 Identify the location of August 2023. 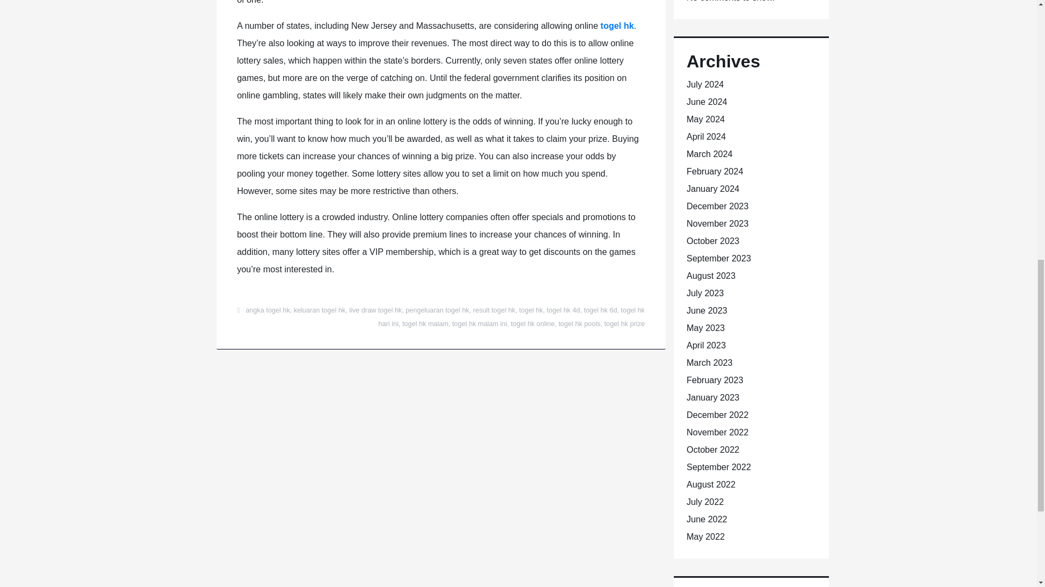
(711, 276).